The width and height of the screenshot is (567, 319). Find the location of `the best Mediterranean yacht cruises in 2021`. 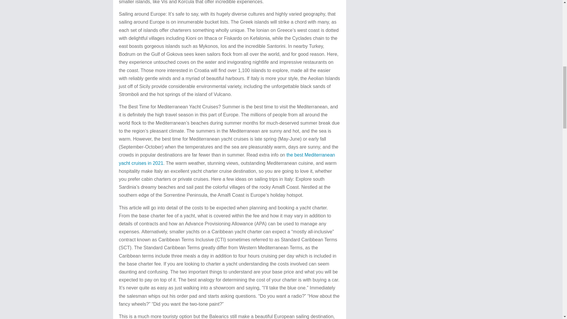

the best Mediterranean yacht cruises in 2021 is located at coordinates (227, 159).